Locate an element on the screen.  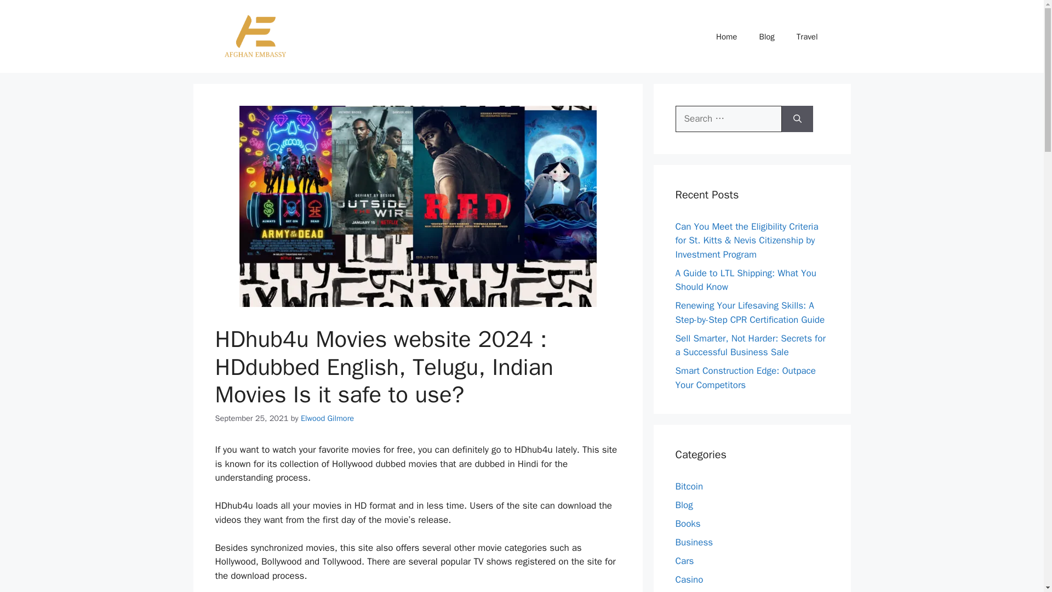
Travel is located at coordinates (807, 36).